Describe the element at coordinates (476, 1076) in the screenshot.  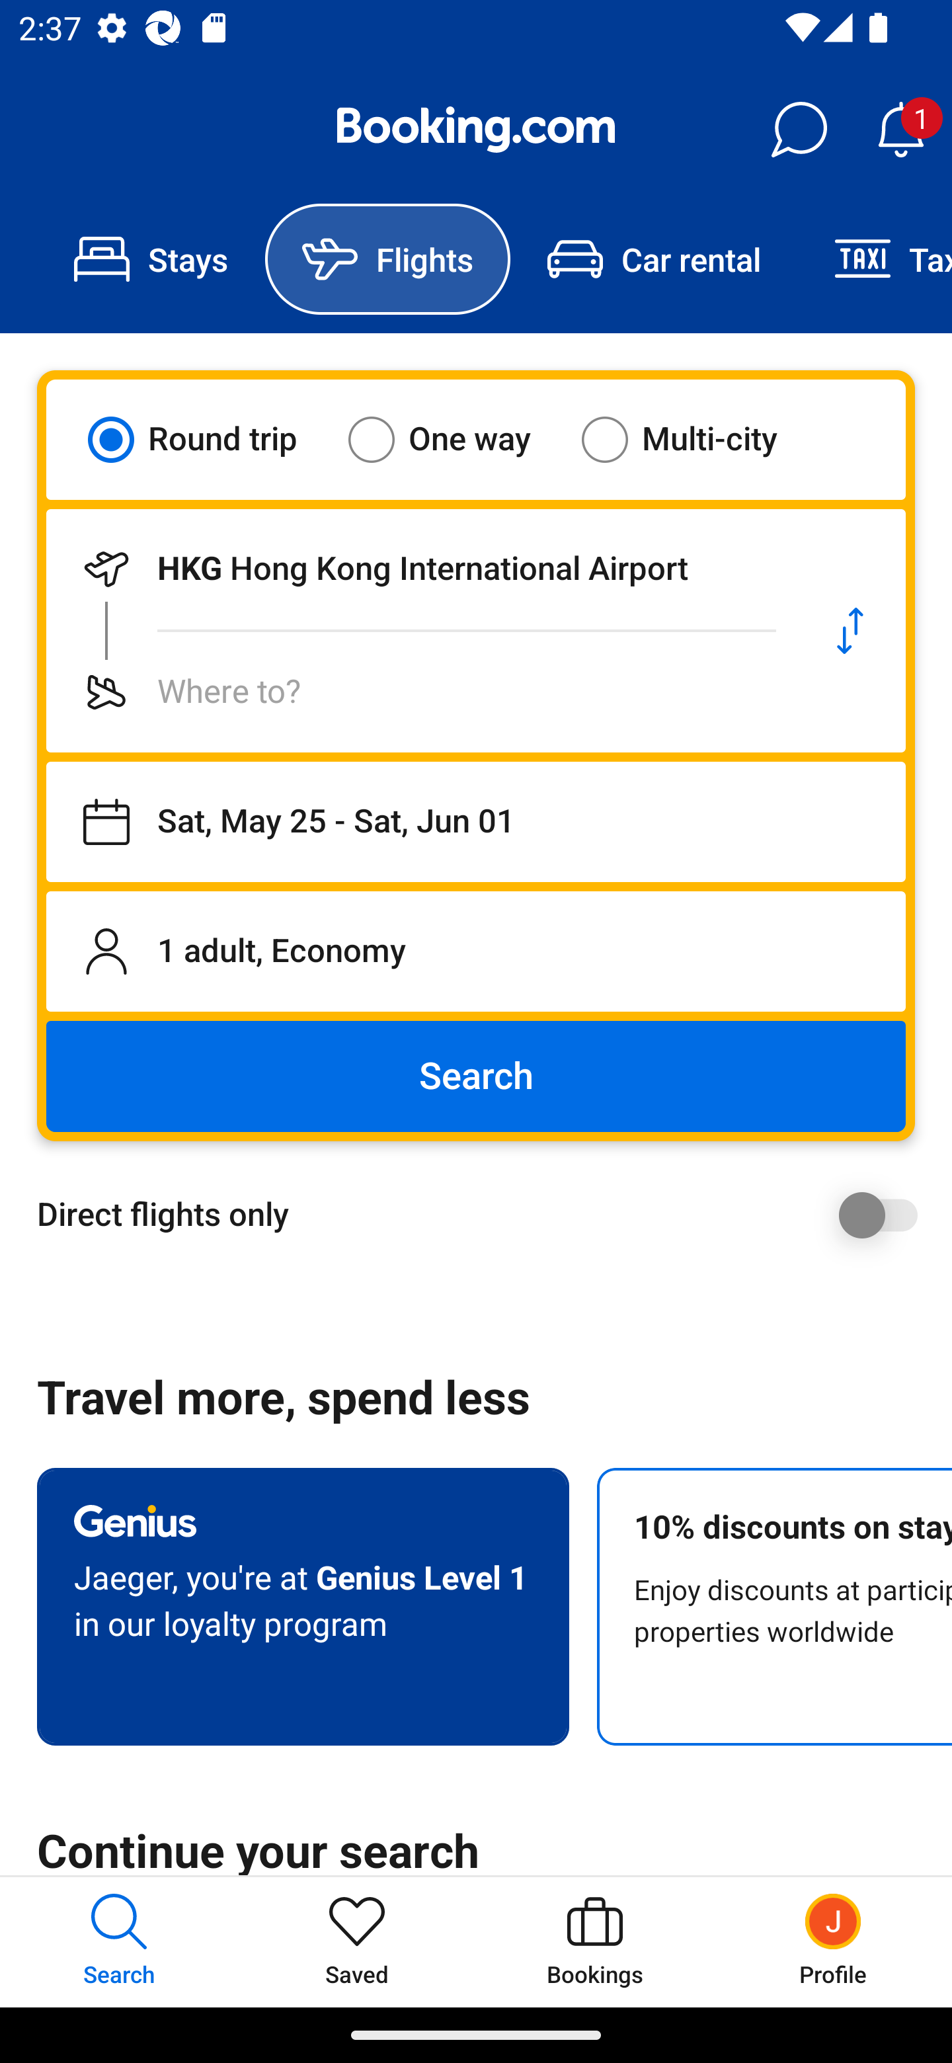
I see `Search` at that location.